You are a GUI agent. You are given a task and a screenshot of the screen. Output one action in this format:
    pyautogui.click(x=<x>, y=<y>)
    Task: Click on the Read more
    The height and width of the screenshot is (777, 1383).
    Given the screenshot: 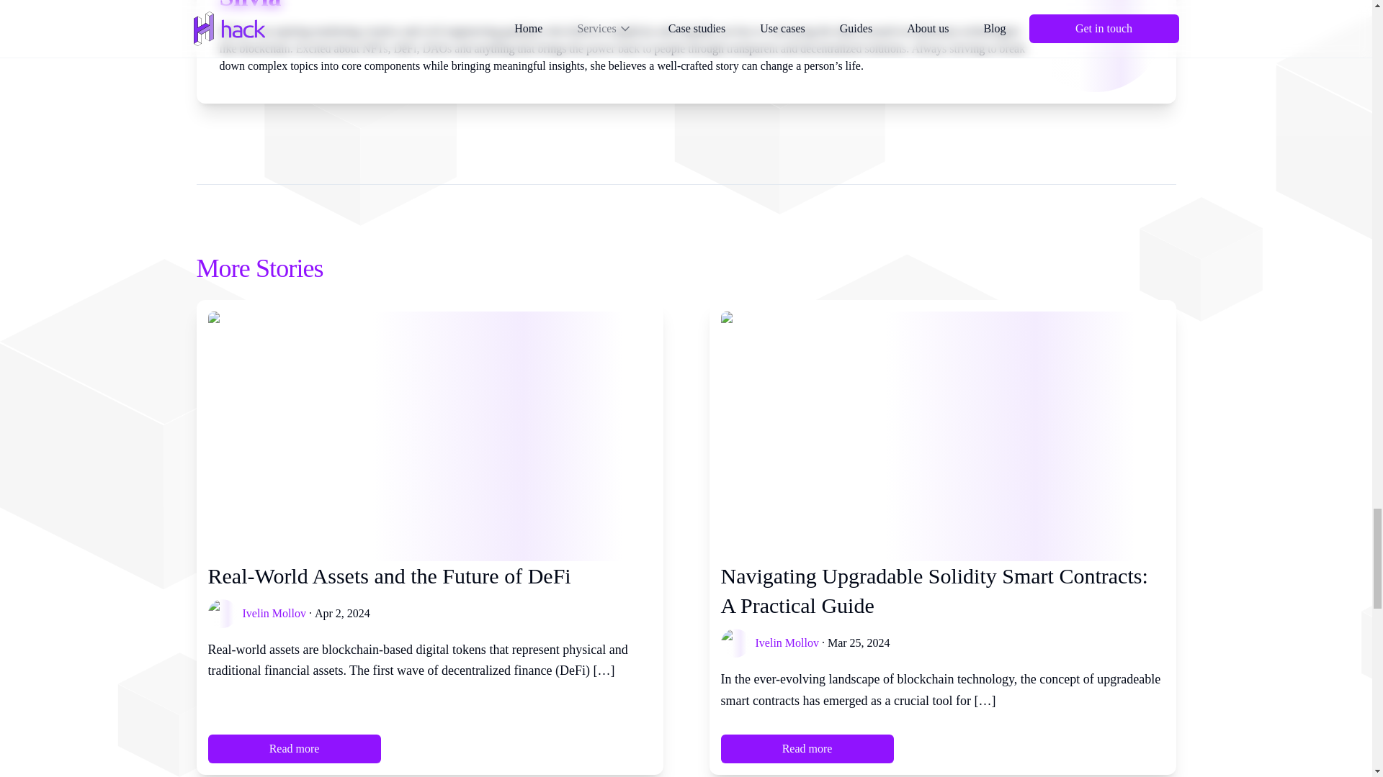 What is the action you would take?
    pyautogui.click(x=807, y=748)
    